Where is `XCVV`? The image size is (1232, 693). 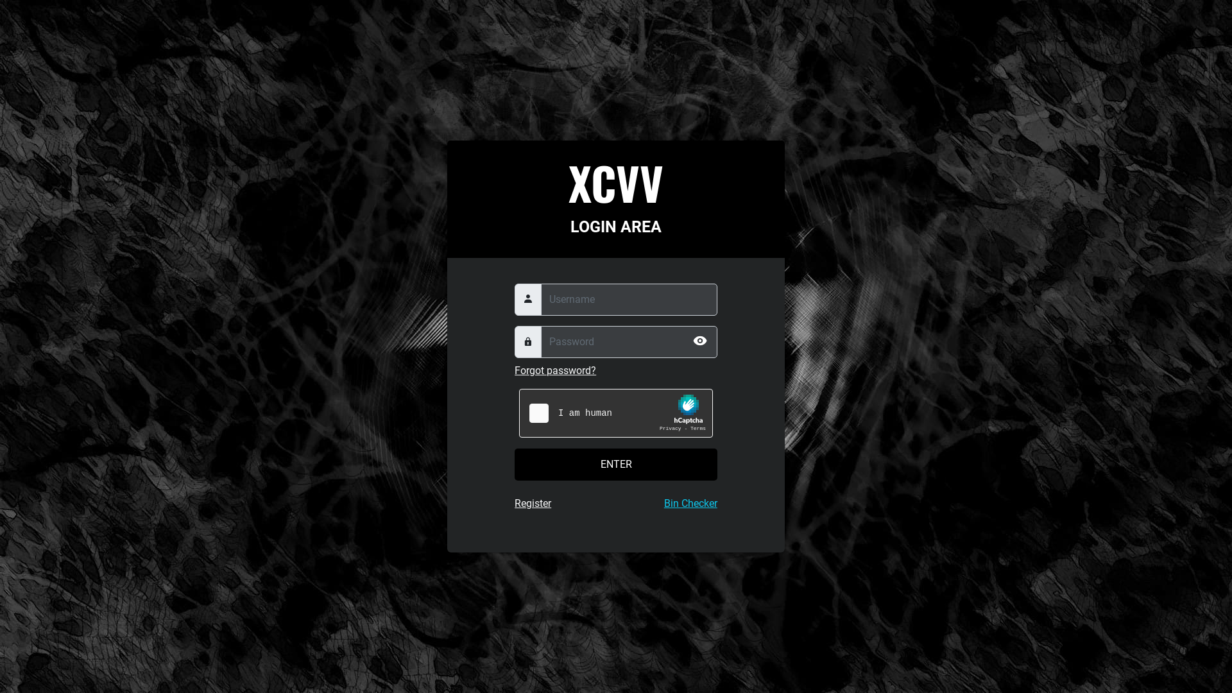 XCVV is located at coordinates (616, 182).